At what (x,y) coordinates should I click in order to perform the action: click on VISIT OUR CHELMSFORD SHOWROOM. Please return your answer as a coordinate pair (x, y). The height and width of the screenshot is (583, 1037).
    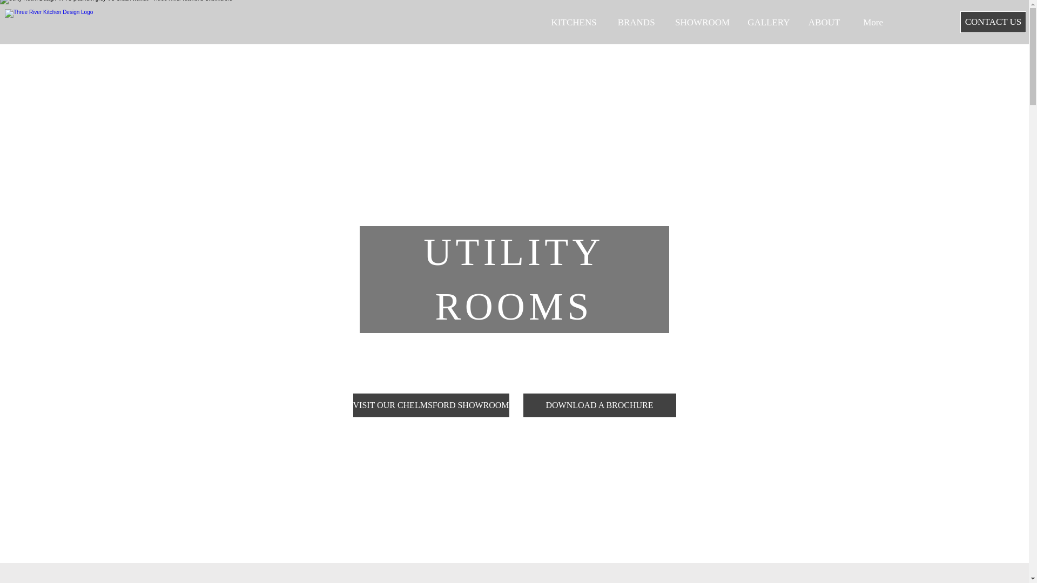
    Looking at the image, I should click on (430, 405).